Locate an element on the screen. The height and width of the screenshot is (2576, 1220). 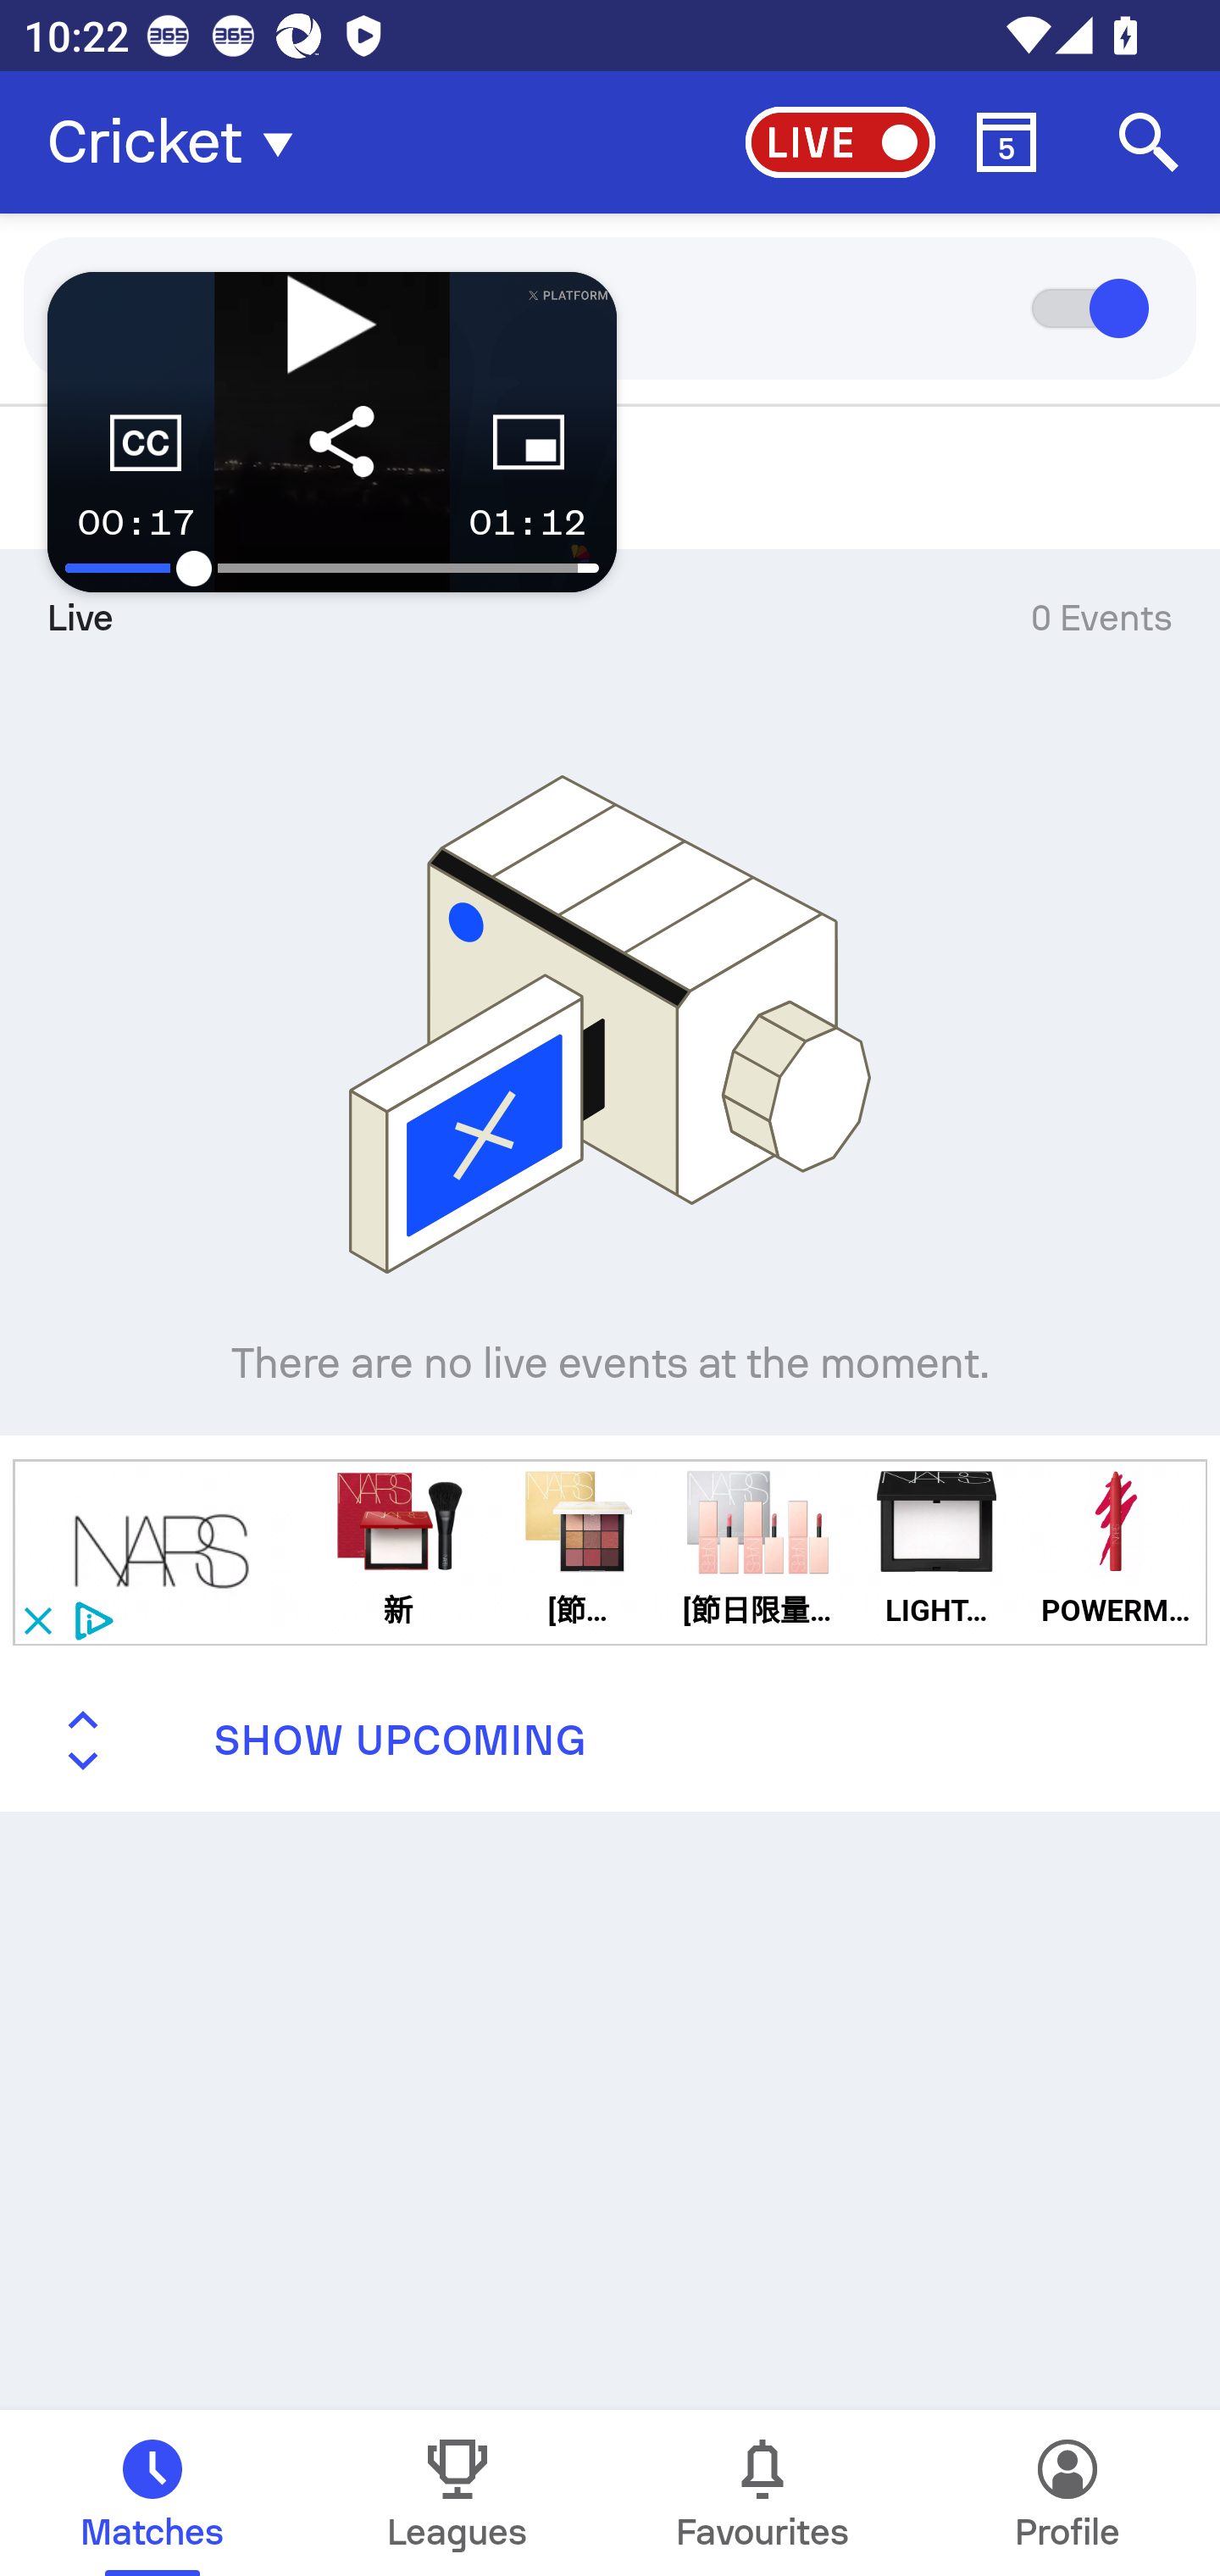
 LIGHT… LIGHT… is located at coordinates (936, 1552).